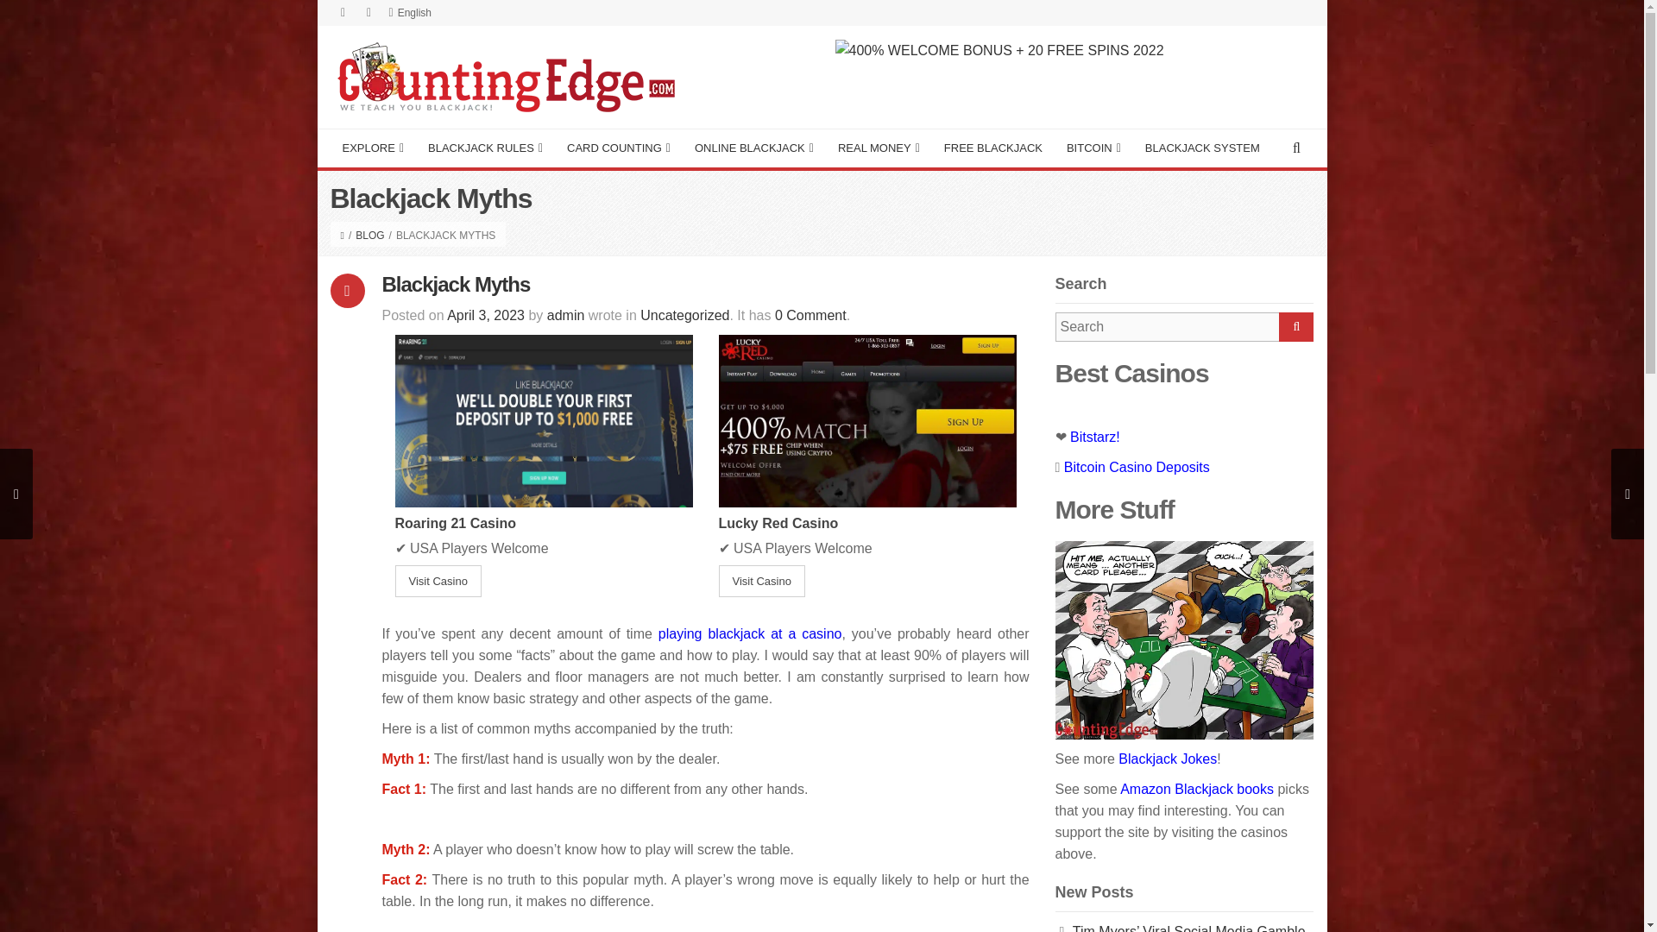 The image size is (1657, 932). What do you see at coordinates (502, 76) in the screenshot?
I see `Online Blackjack Guide : CountingEdge.com!` at bounding box center [502, 76].